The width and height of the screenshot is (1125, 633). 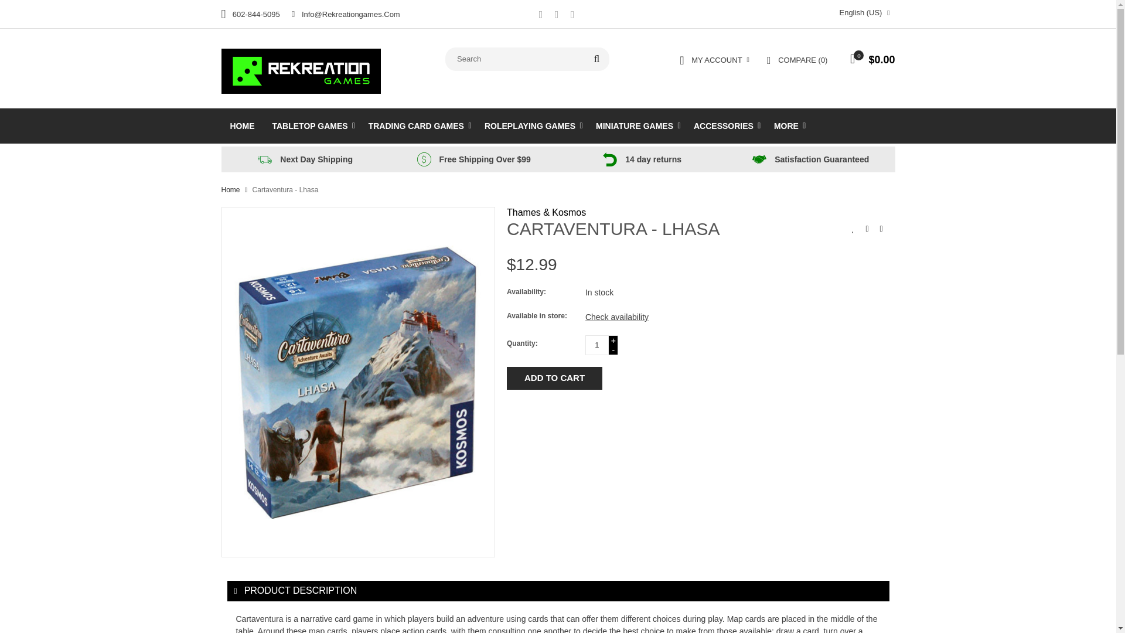 What do you see at coordinates (312, 125) in the screenshot?
I see `TABLETOP GAMES` at bounding box center [312, 125].